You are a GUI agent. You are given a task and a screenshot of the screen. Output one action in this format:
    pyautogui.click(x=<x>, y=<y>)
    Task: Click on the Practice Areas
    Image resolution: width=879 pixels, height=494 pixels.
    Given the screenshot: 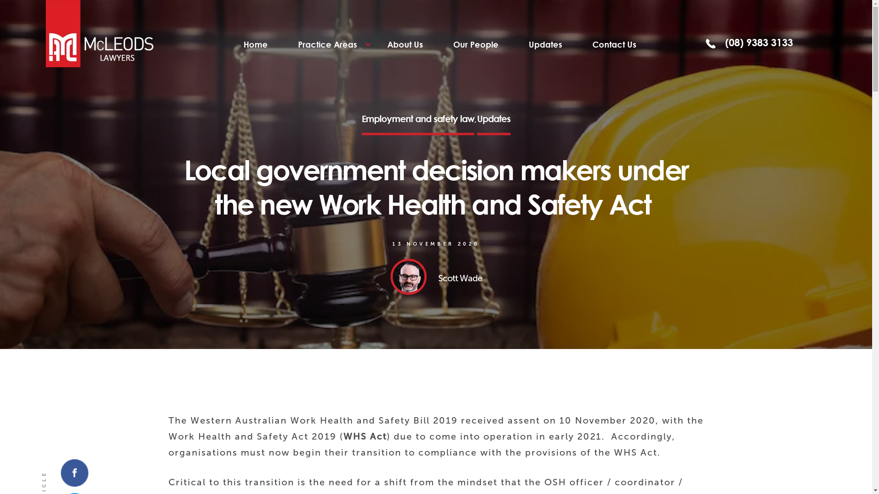 What is the action you would take?
    pyautogui.click(x=328, y=44)
    